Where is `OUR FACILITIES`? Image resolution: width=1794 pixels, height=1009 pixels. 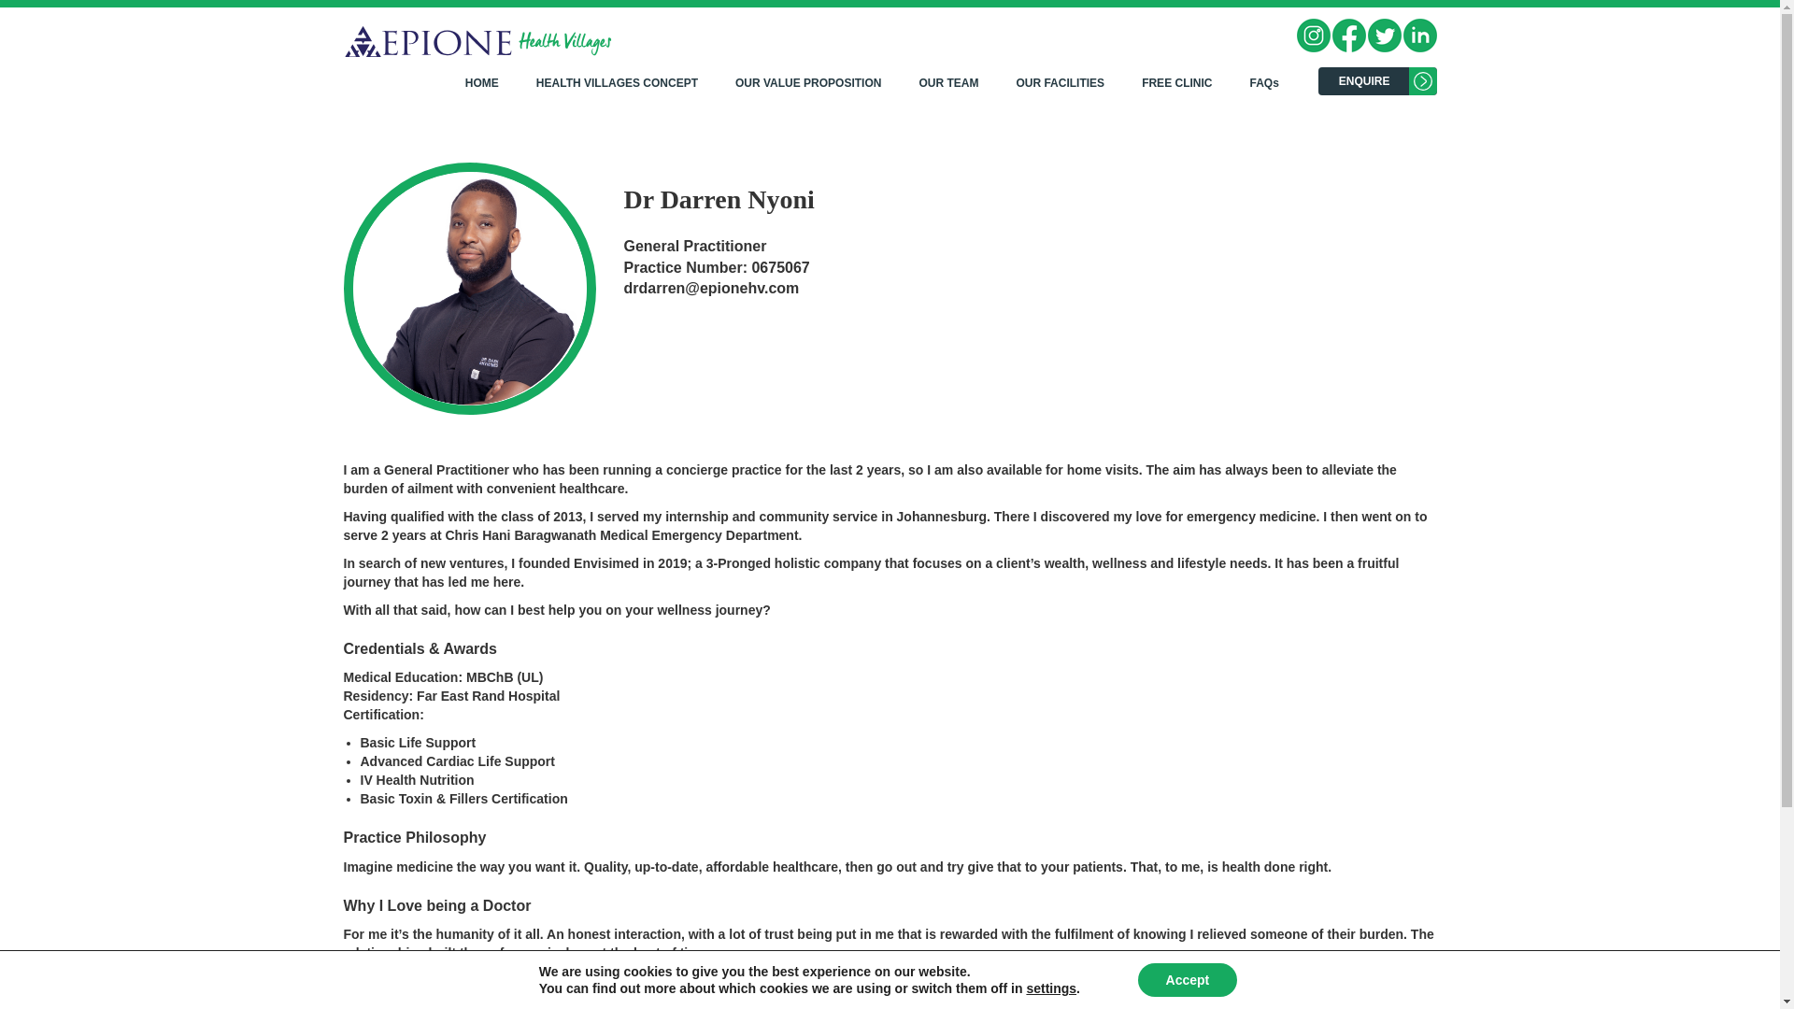
OUR FACILITIES is located at coordinates (1060, 82).